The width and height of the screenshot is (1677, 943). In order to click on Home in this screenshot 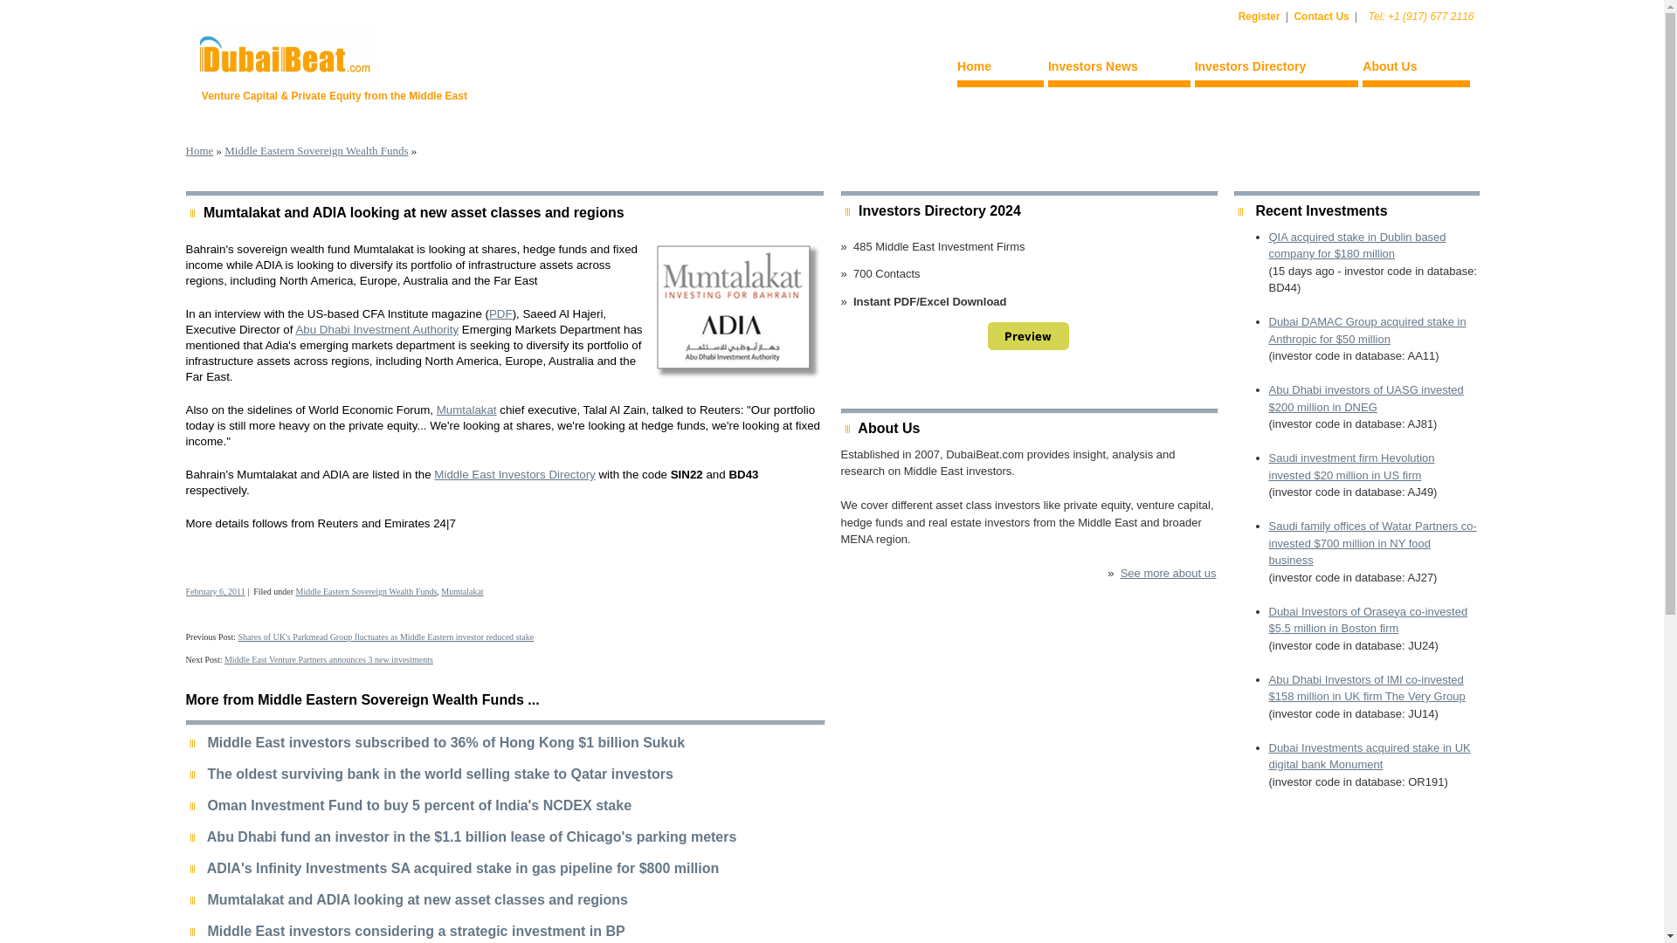, I will do `click(1000, 69)`.